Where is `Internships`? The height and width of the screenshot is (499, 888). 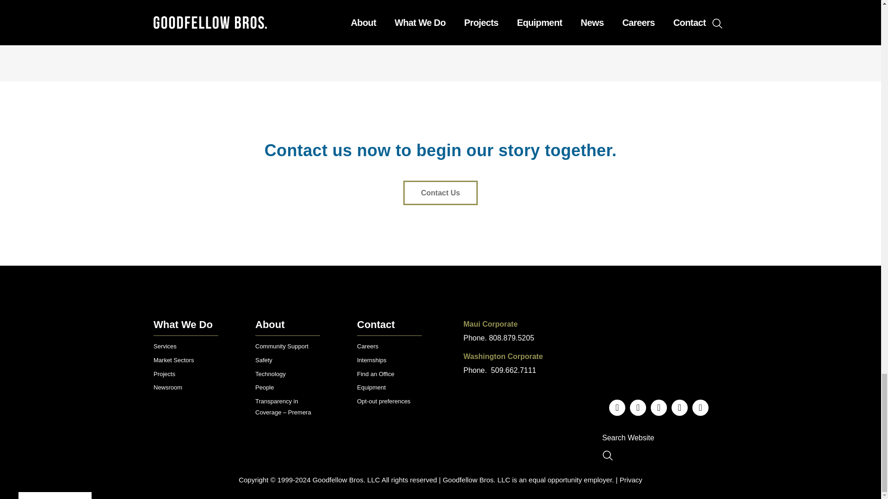 Internships is located at coordinates (371, 360).